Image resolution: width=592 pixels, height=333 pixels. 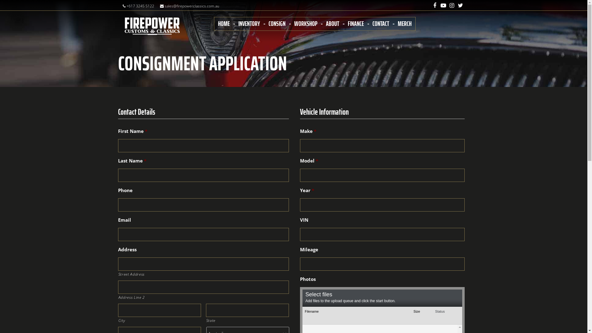 I want to click on CONSIGN, so click(x=277, y=23).